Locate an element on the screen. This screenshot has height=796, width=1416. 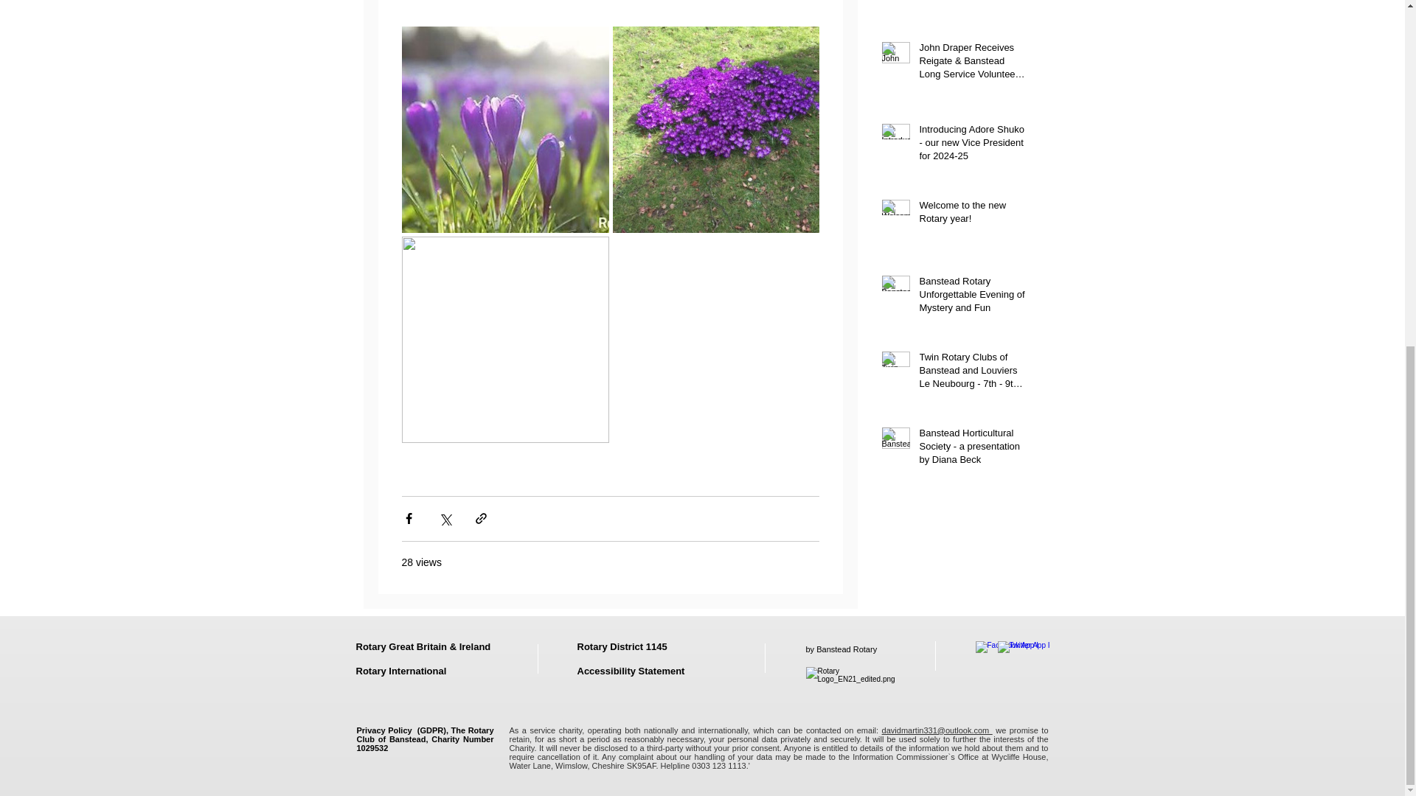
Introducing Adore Shuko - our new Vice President for 2024-25 is located at coordinates (972, 146).